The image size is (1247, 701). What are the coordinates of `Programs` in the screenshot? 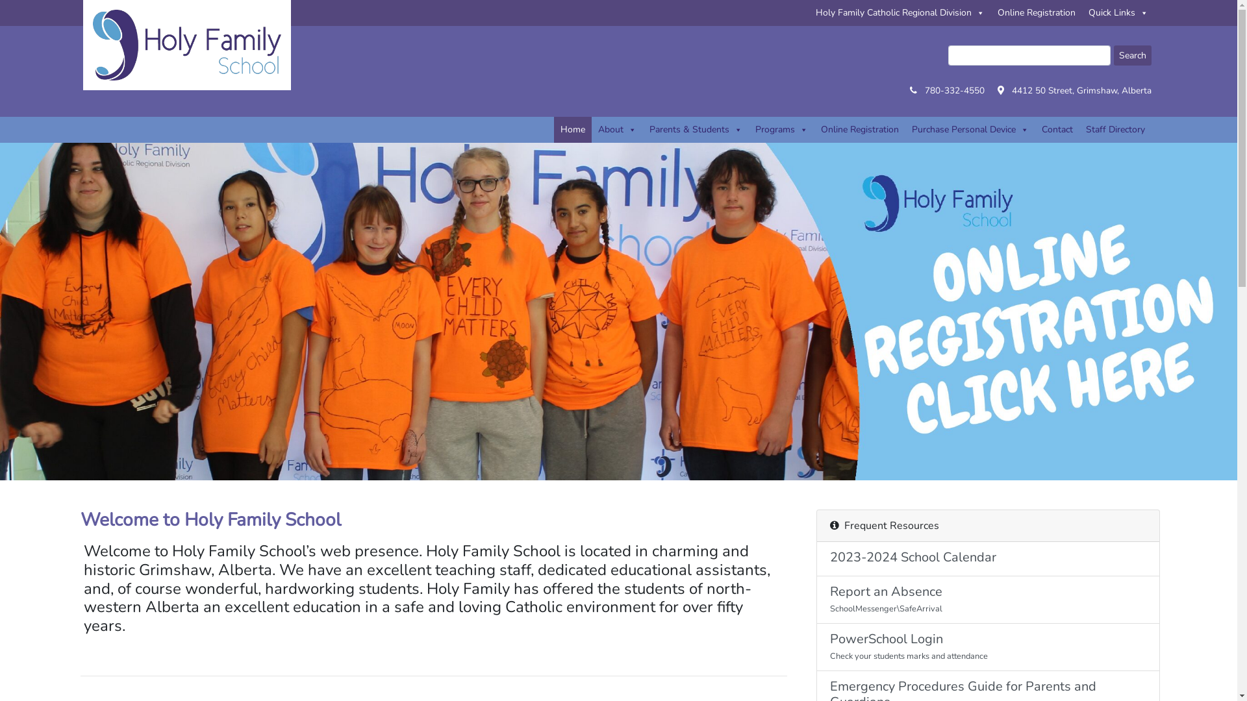 It's located at (781, 130).